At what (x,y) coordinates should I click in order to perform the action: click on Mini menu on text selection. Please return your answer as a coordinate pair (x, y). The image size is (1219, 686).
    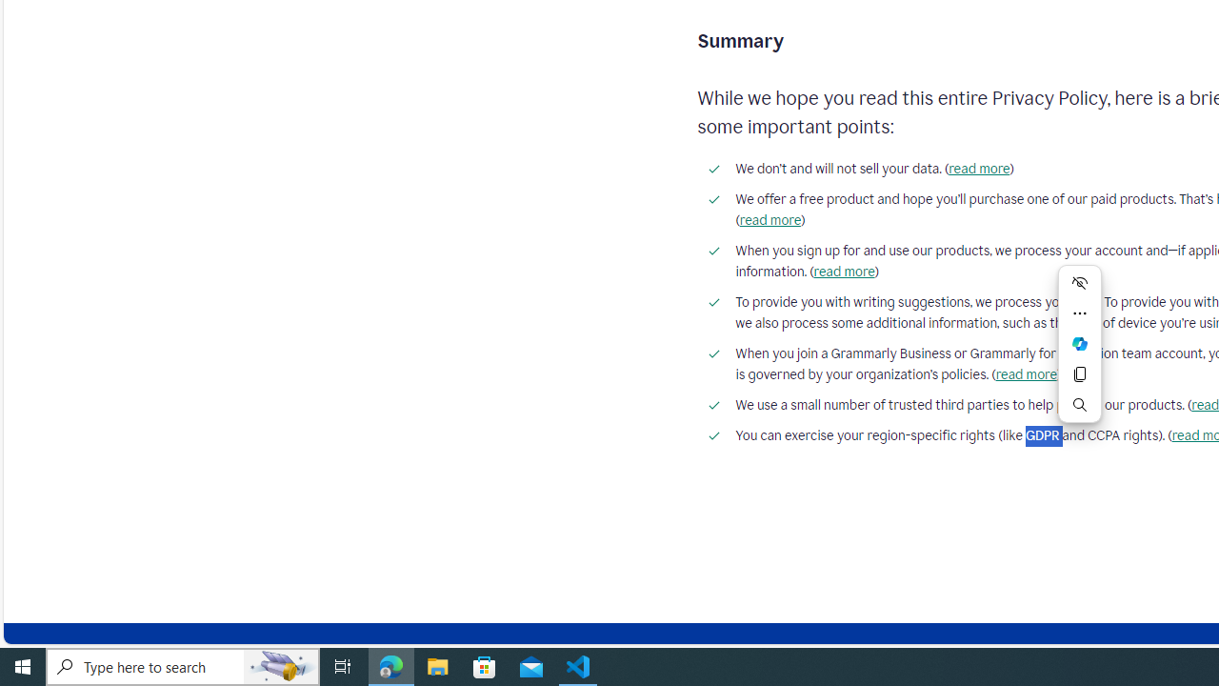
    Looking at the image, I should click on (1080, 343).